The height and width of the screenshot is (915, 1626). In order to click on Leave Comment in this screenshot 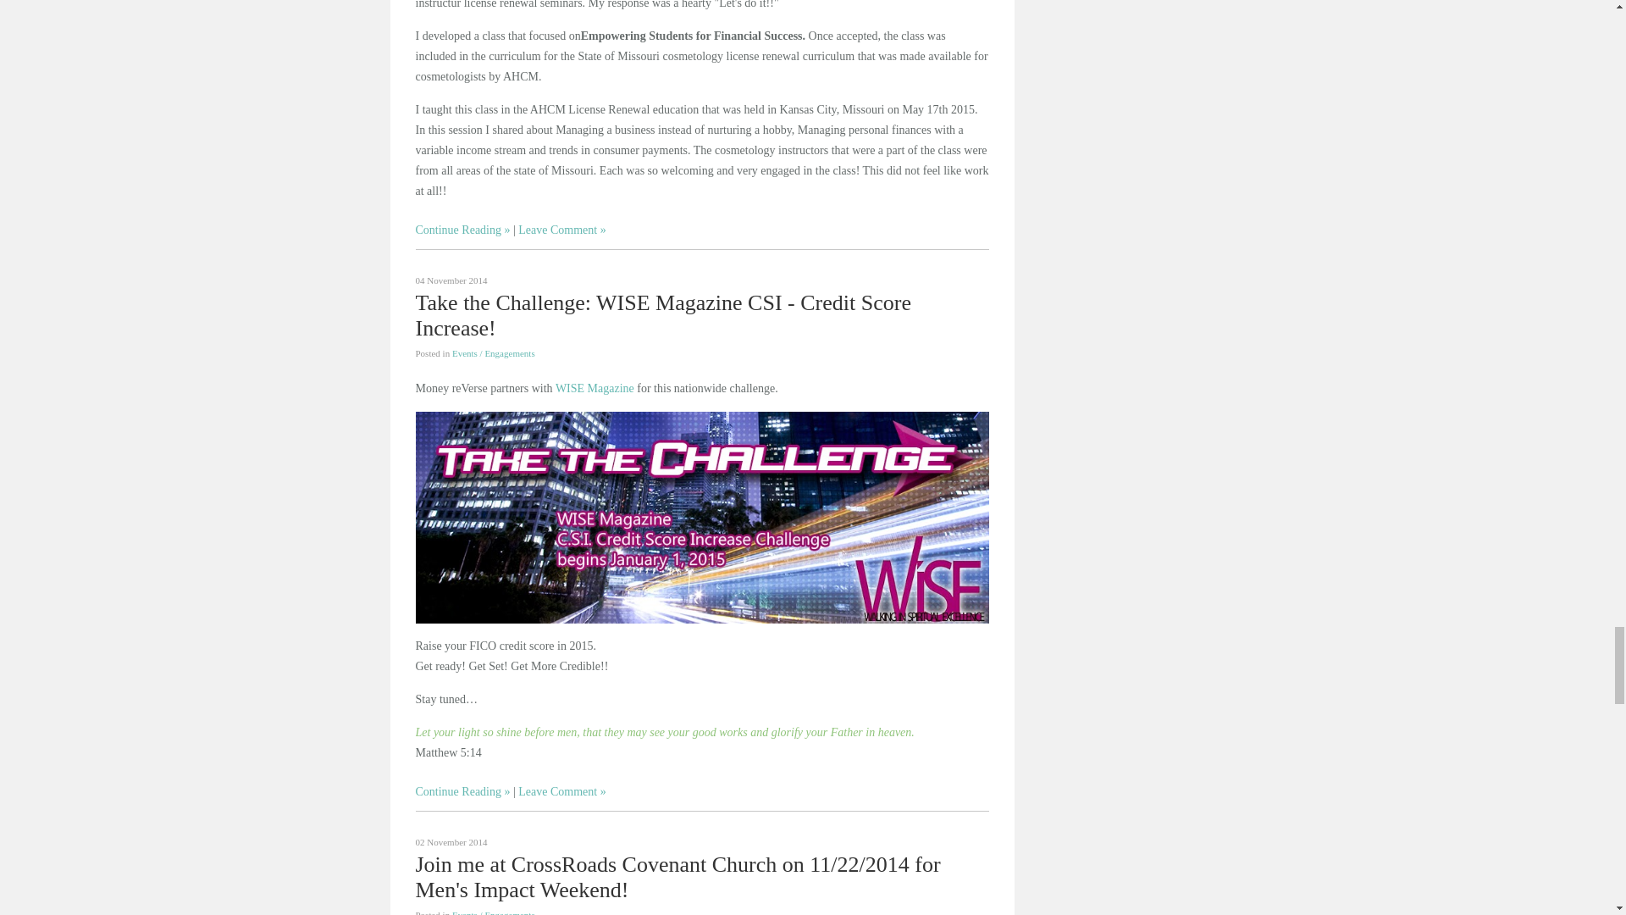, I will do `click(561, 229)`.